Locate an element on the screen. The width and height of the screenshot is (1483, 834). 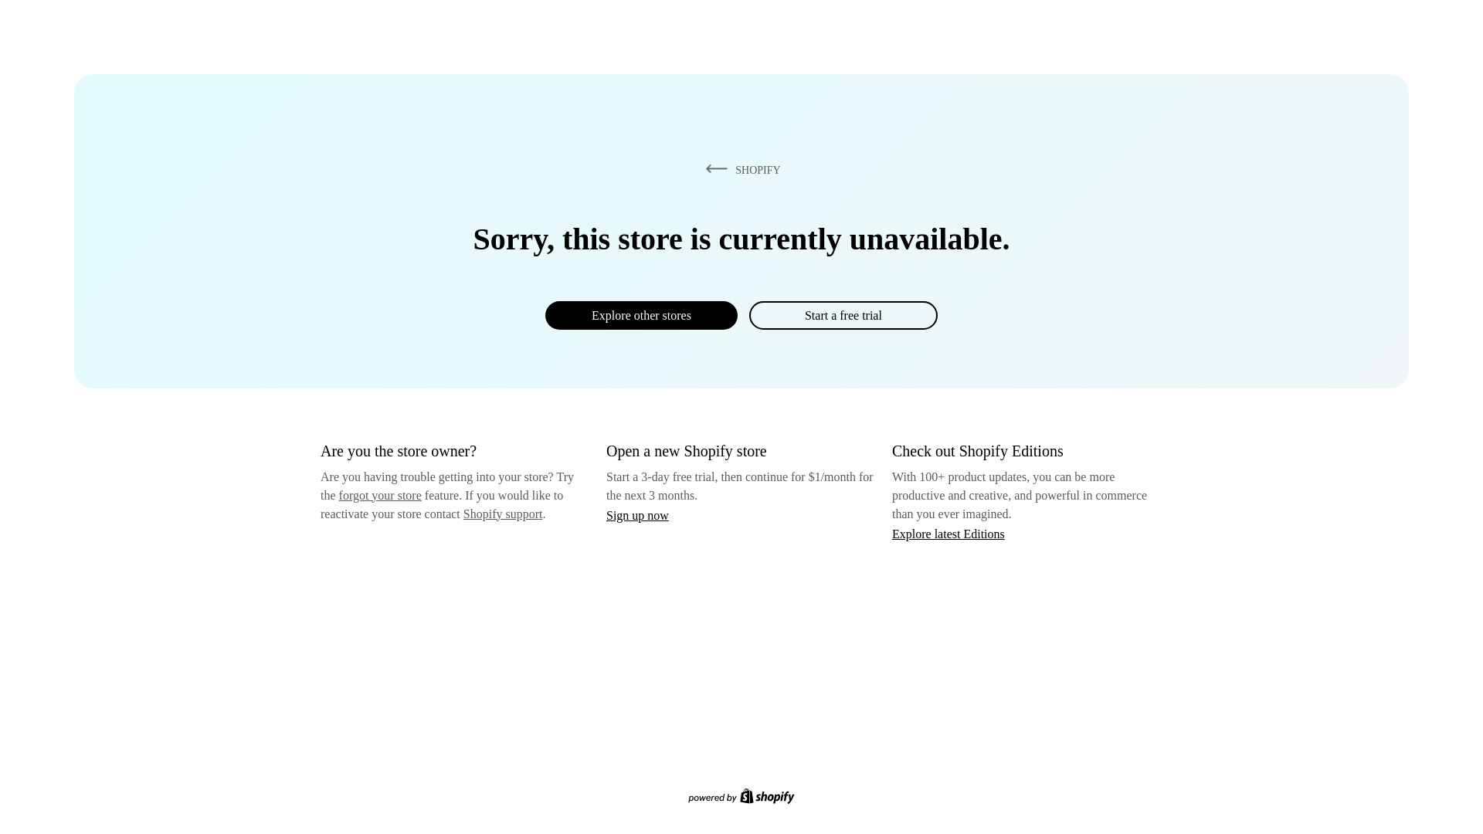
Shopify support is located at coordinates (502, 513).